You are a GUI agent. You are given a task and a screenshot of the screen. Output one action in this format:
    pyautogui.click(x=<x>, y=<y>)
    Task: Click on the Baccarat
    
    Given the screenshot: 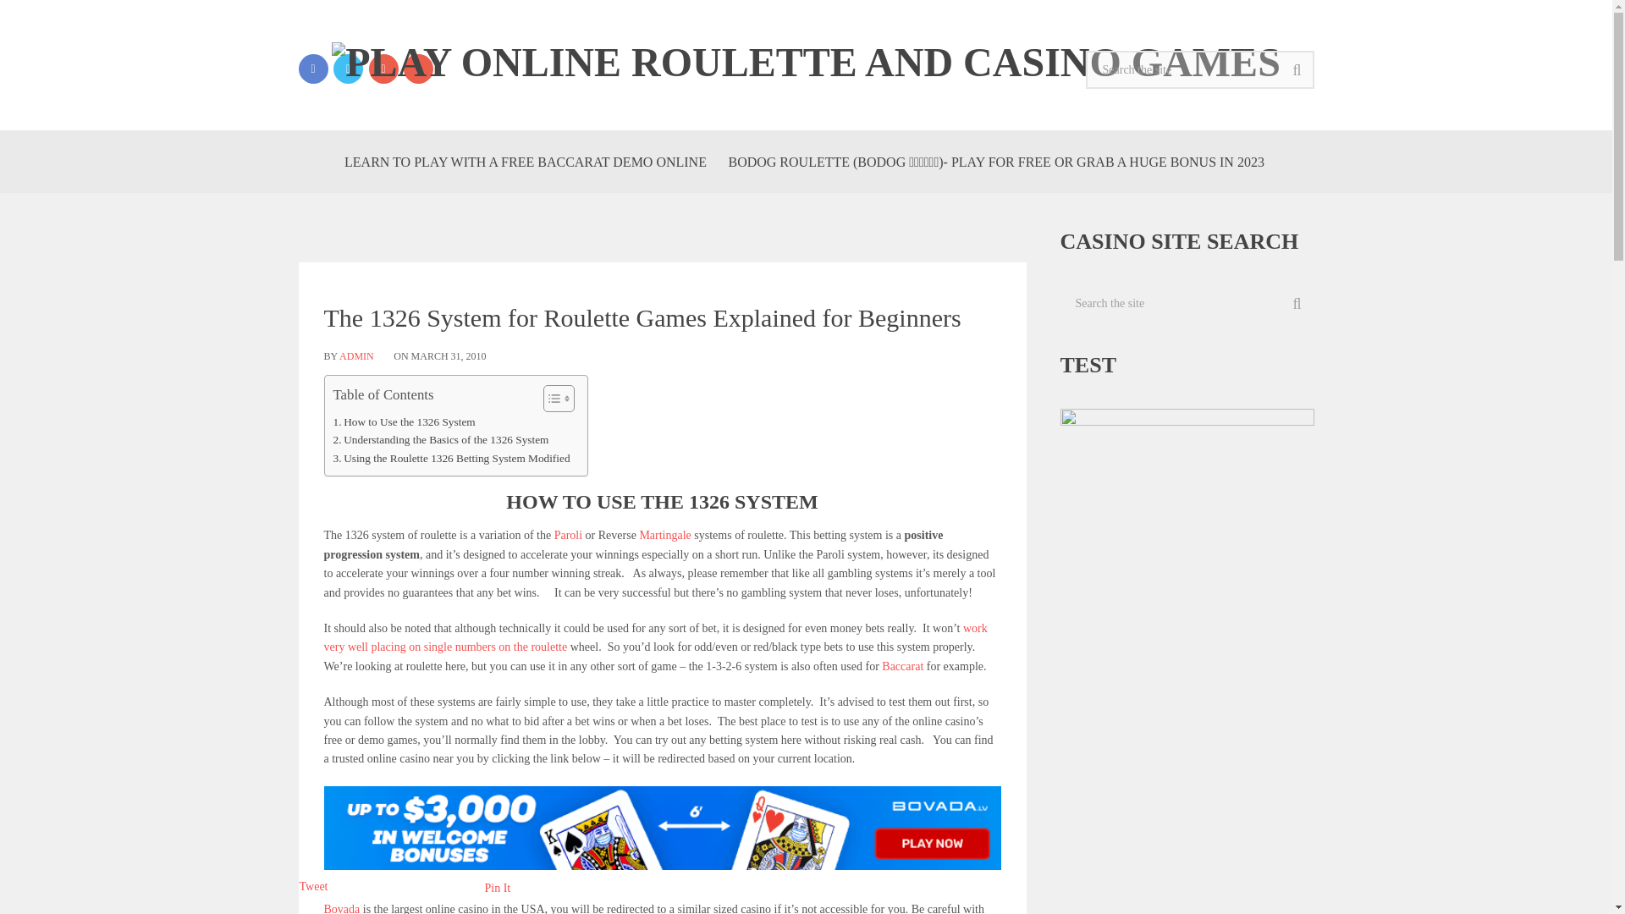 What is the action you would take?
    pyautogui.click(x=902, y=665)
    